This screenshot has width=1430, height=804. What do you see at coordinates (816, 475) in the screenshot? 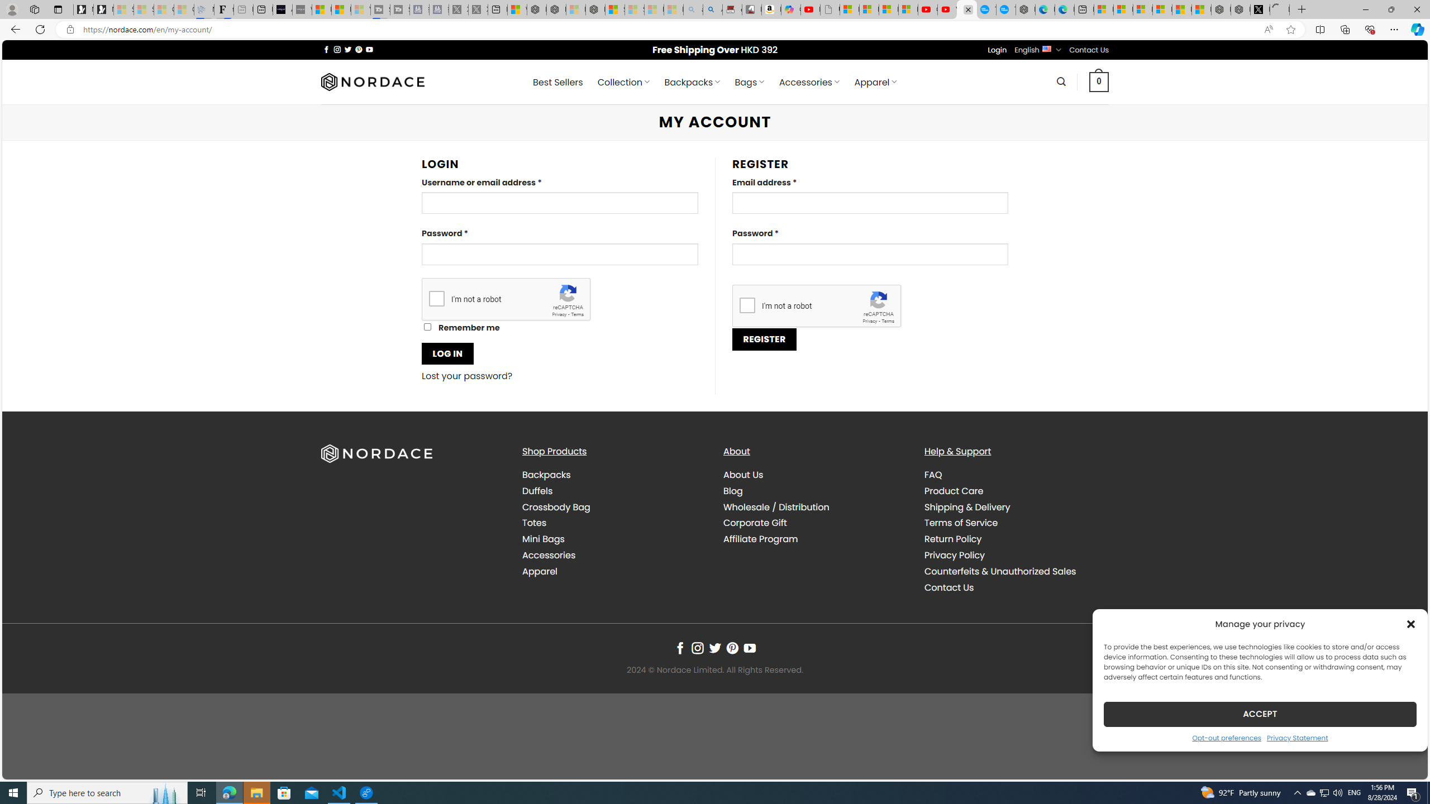
I see `About Us` at bounding box center [816, 475].